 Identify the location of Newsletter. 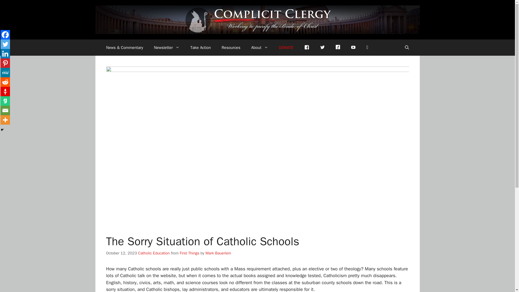
(167, 48).